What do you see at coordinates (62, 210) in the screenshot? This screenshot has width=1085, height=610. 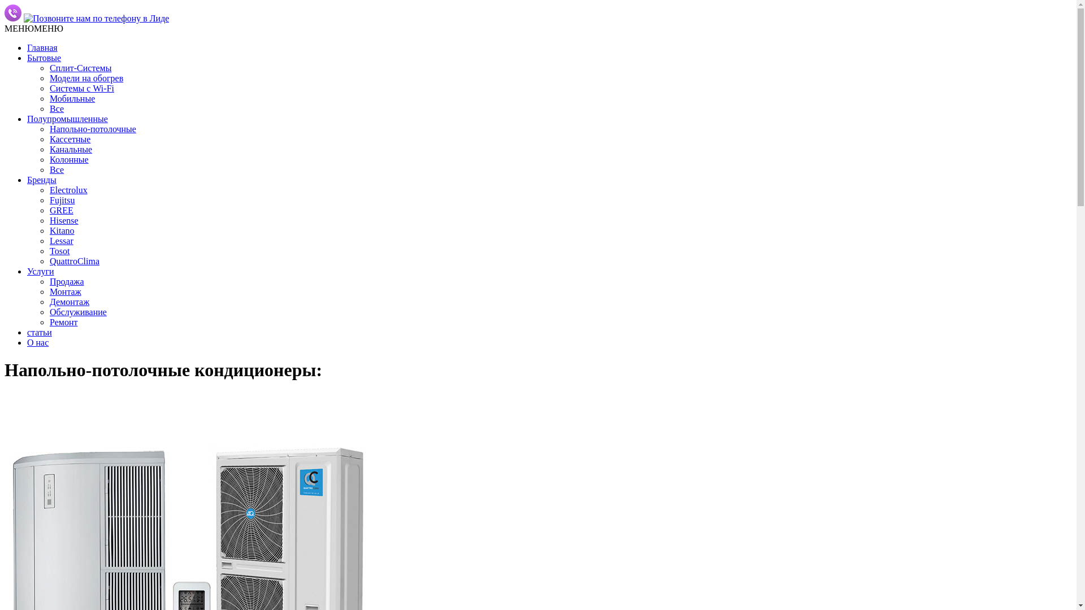 I see `GREE` at bounding box center [62, 210].